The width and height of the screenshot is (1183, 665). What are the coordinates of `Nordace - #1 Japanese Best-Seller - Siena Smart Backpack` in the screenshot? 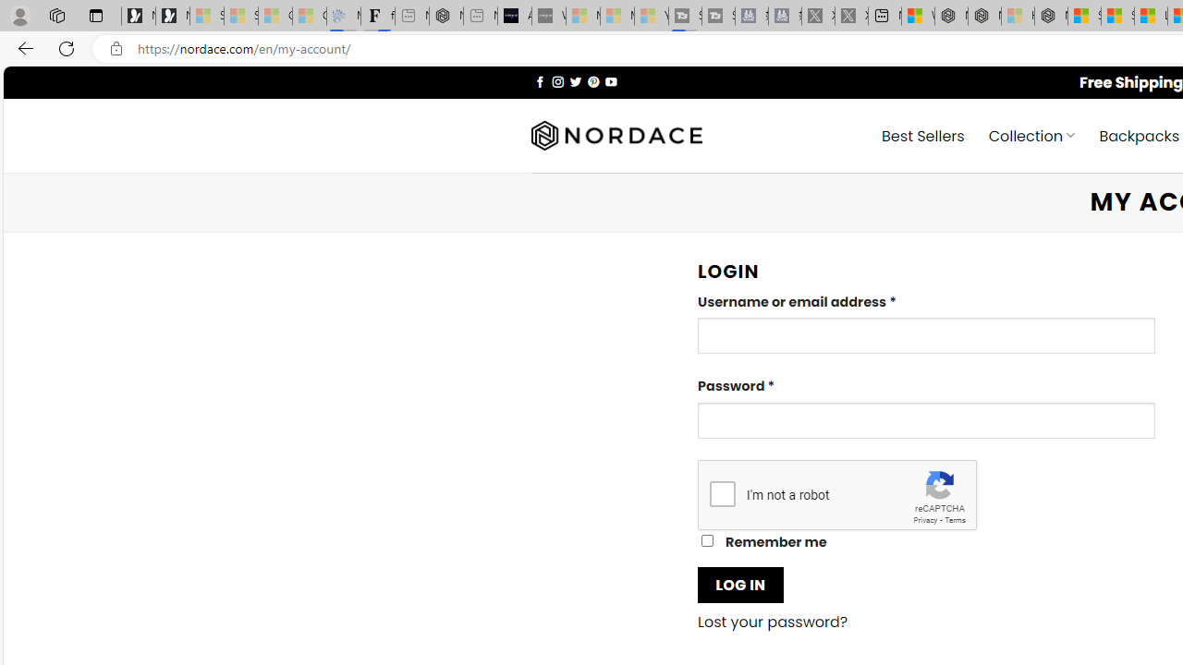 It's located at (445, 17).